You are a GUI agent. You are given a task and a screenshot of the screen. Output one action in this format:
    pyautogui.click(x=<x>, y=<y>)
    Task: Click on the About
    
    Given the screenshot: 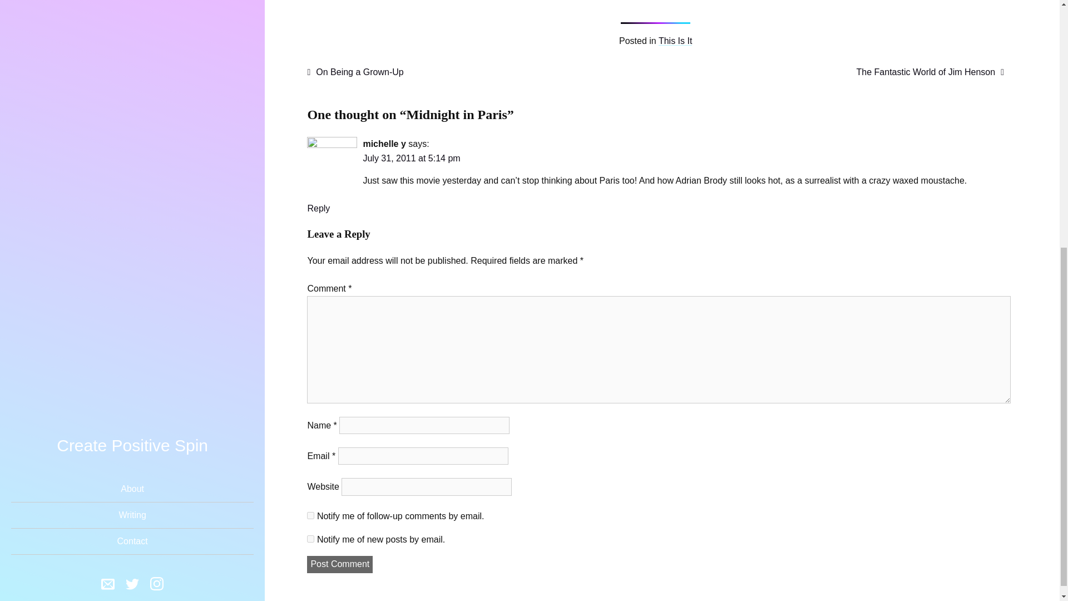 What is the action you would take?
    pyautogui.click(x=132, y=63)
    